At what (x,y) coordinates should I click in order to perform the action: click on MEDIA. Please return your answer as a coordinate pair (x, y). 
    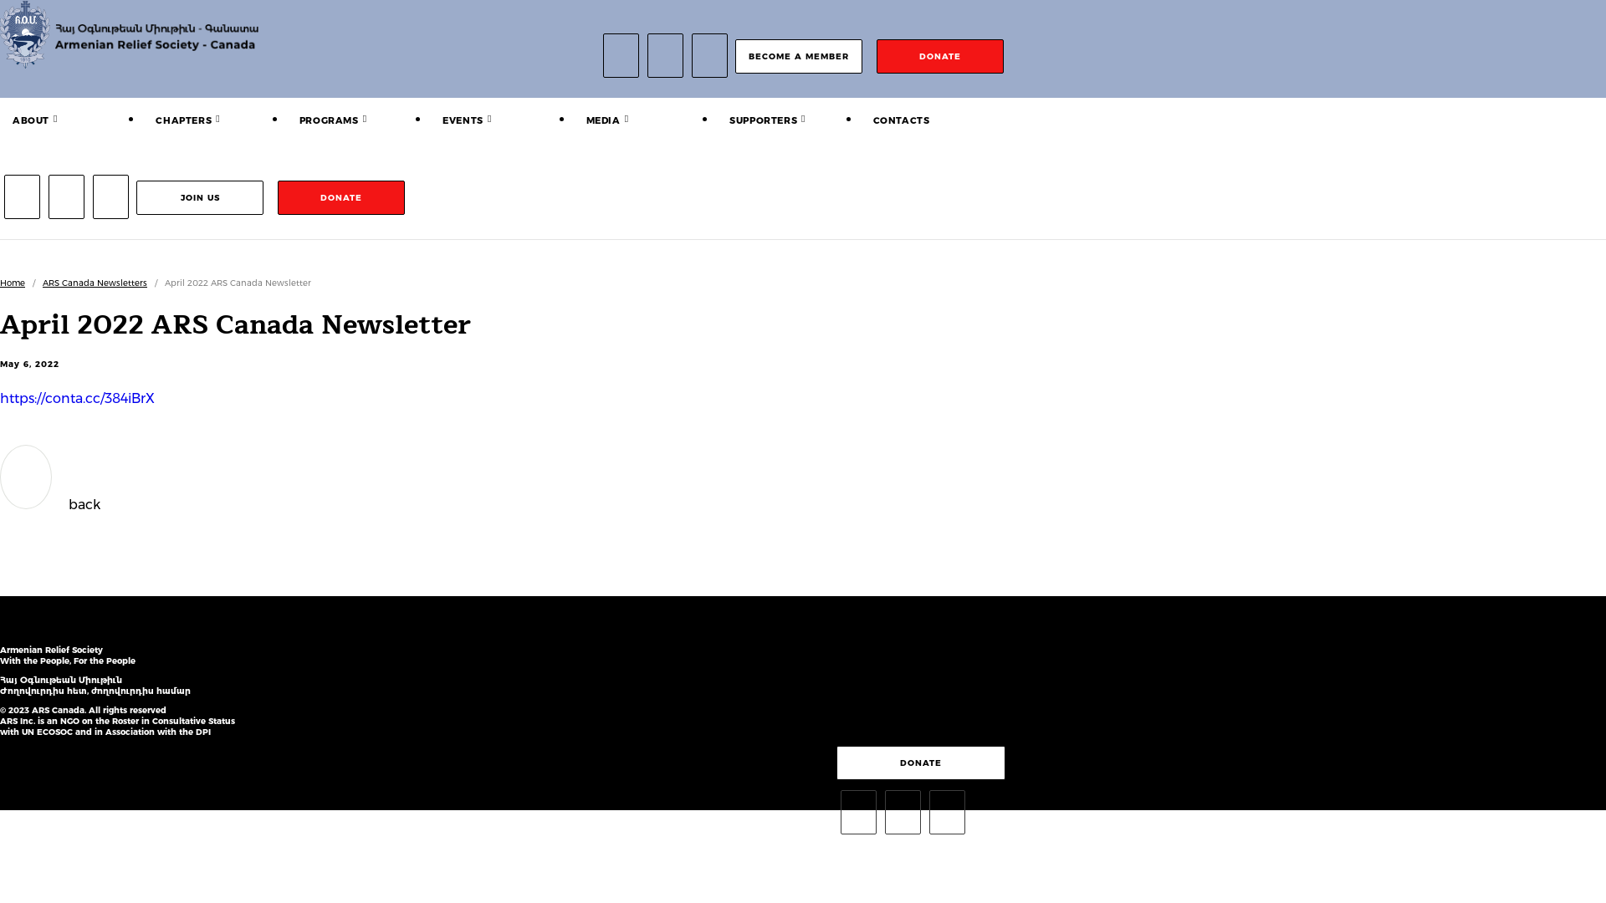
    Looking at the image, I should click on (604, 120).